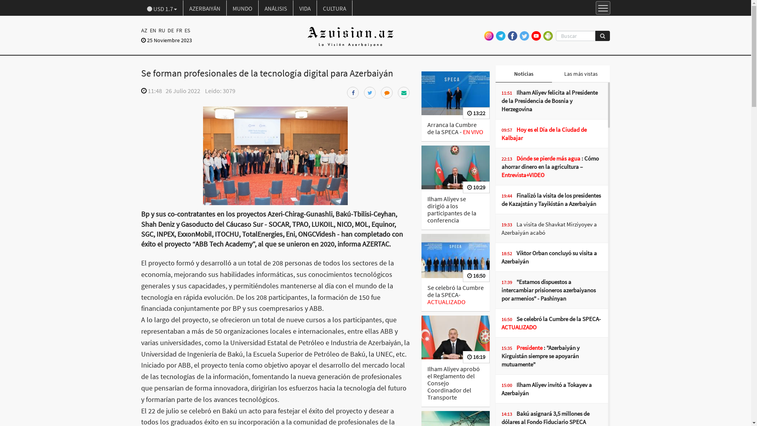 Image resolution: width=757 pixels, height=426 pixels. I want to click on EN, so click(153, 30).